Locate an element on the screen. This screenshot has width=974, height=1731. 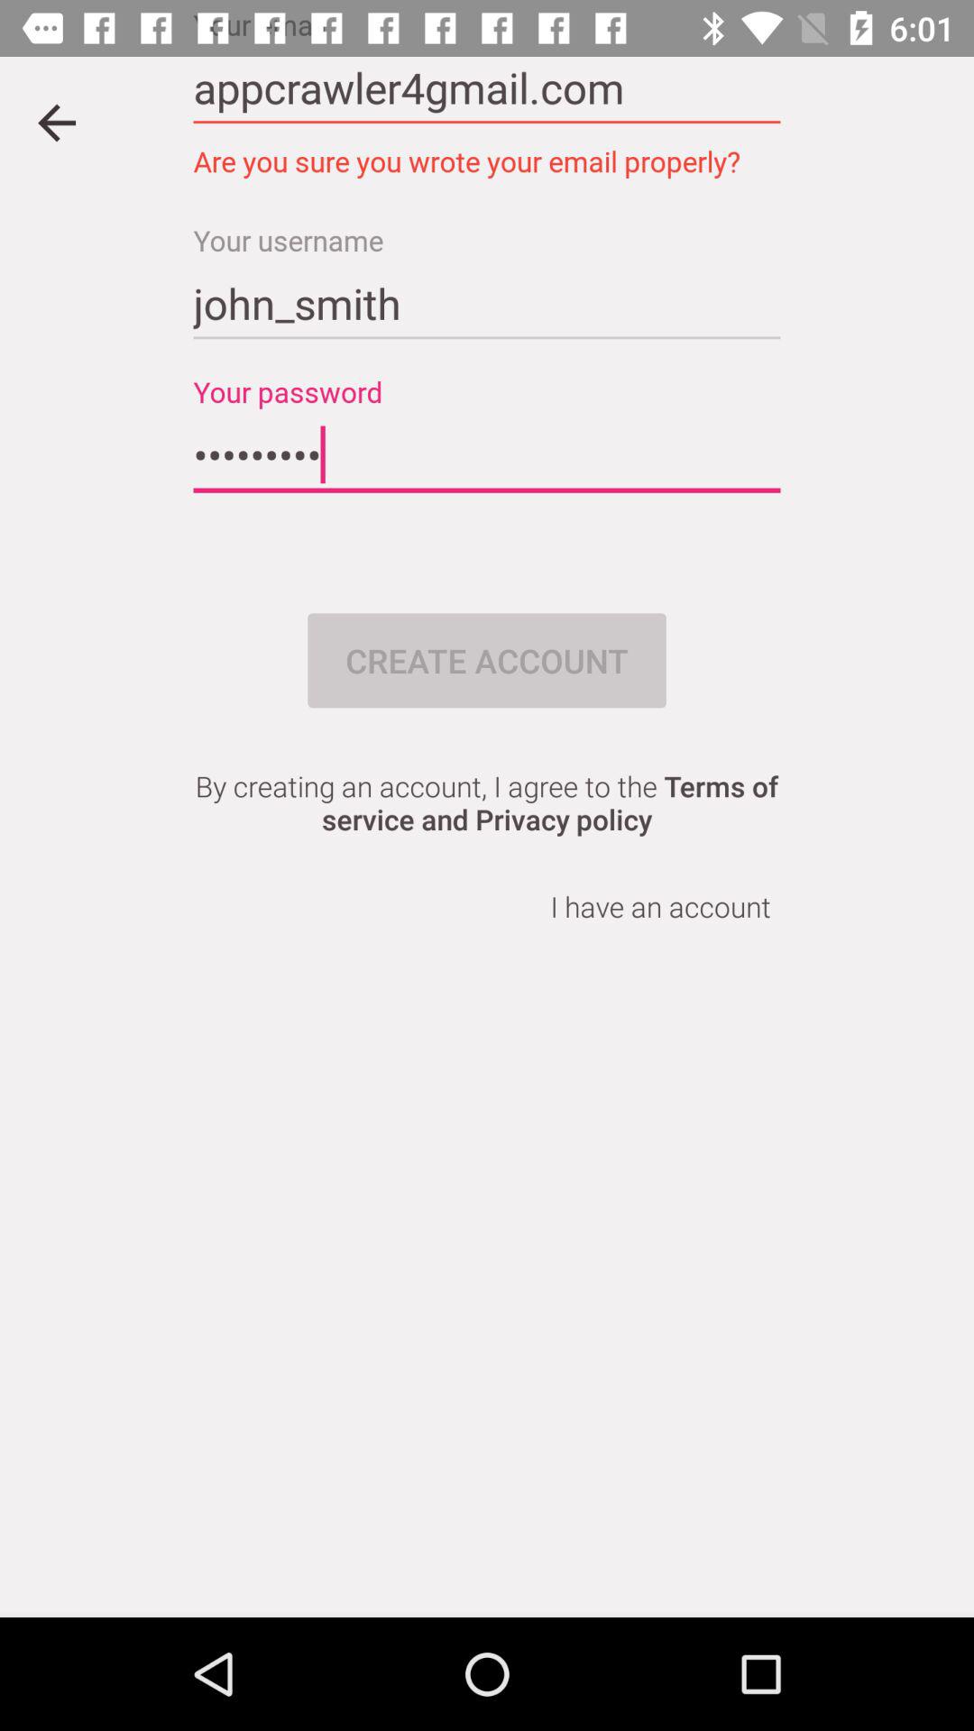
go back is located at coordinates (57, 123).